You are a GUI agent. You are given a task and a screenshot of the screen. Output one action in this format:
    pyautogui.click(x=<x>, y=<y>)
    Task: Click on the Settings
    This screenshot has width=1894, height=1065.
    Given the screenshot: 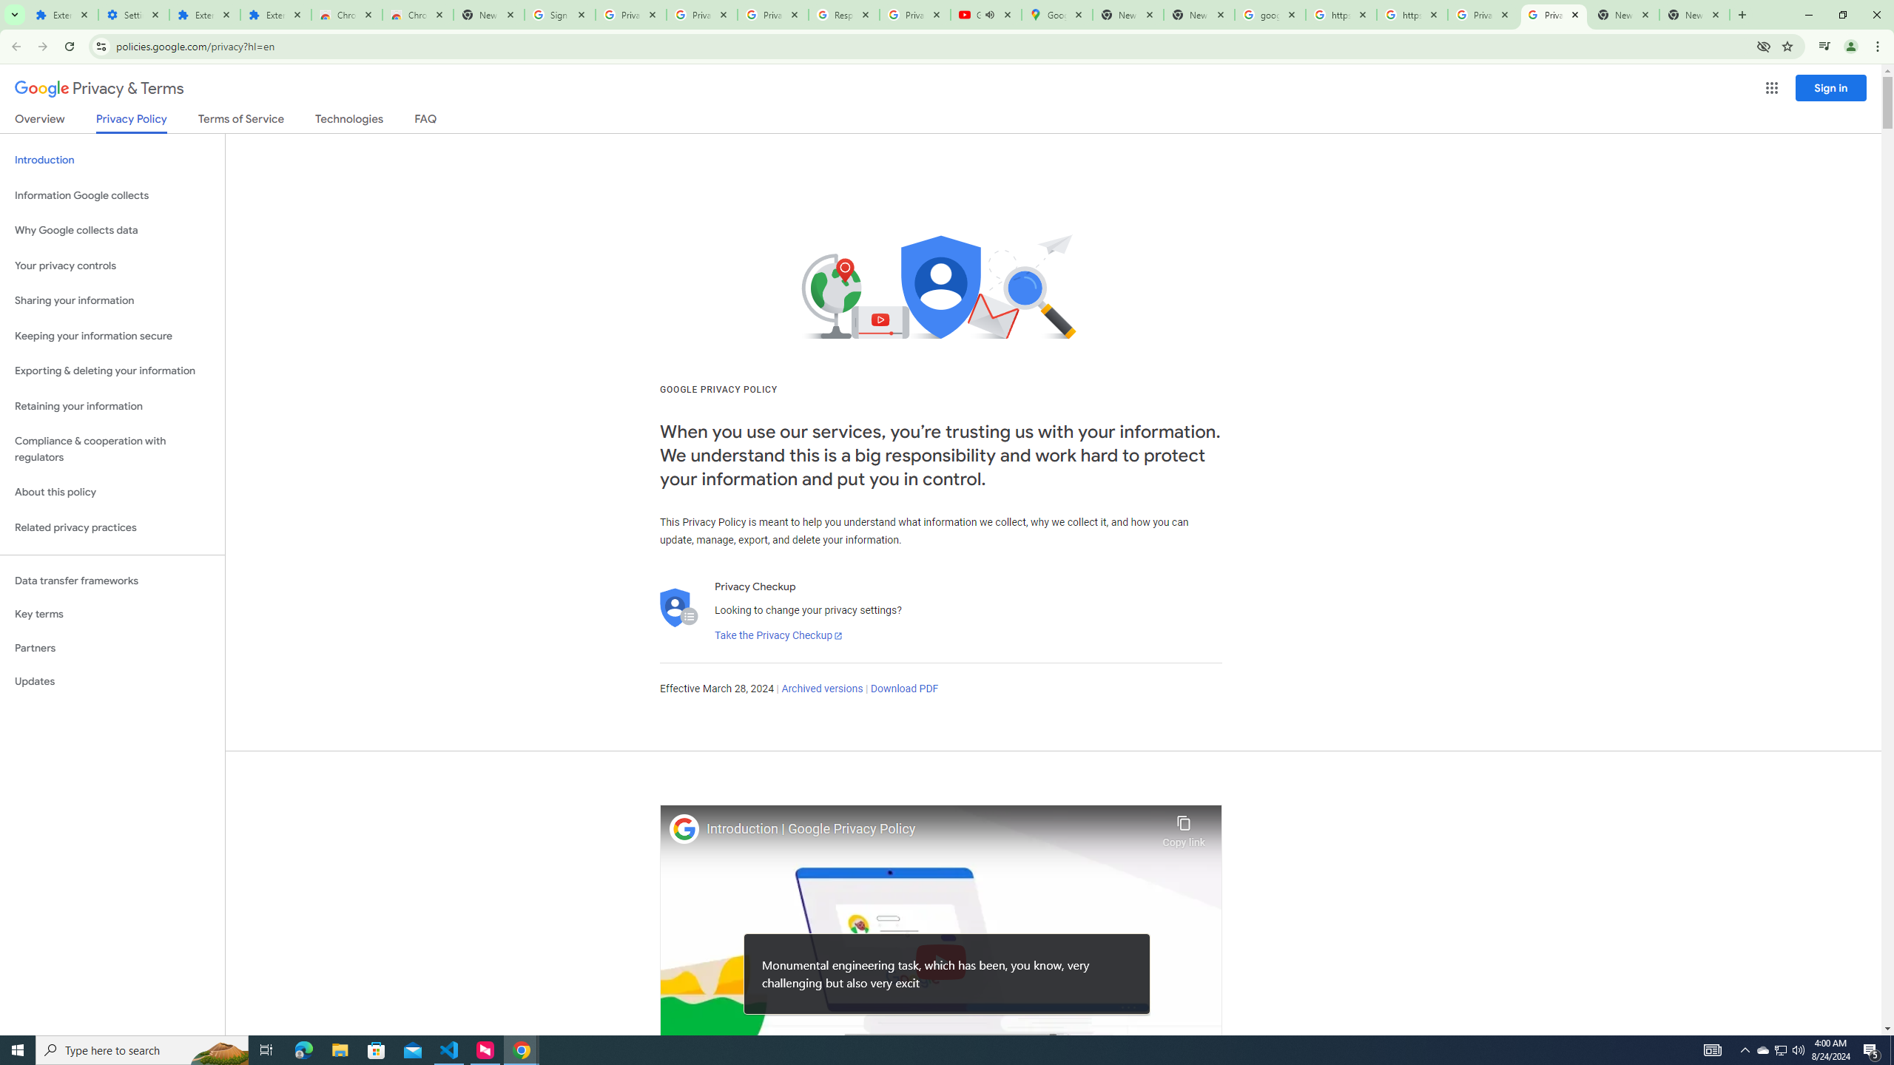 What is the action you would take?
    pyautogui.click(x=133, y=15)
    